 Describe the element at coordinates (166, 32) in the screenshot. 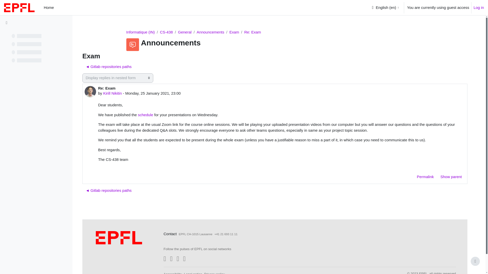

I see `CS-438` at that location.